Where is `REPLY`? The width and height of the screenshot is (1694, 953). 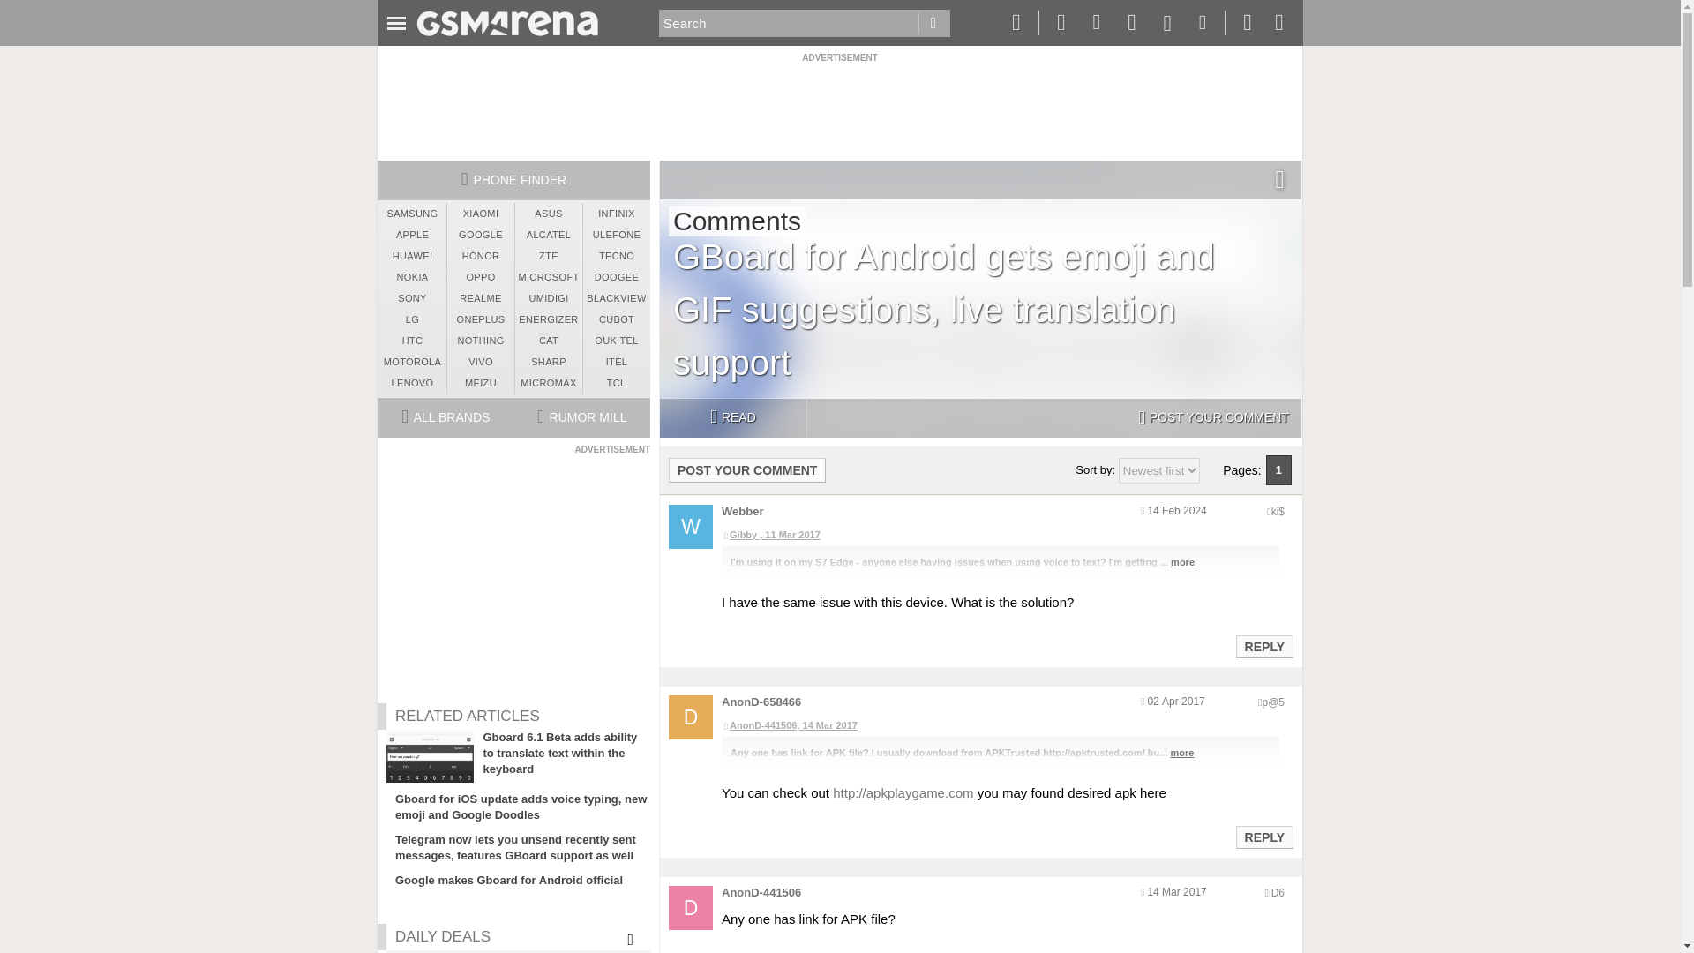 REPLY is located at coordinates (1263, 647).